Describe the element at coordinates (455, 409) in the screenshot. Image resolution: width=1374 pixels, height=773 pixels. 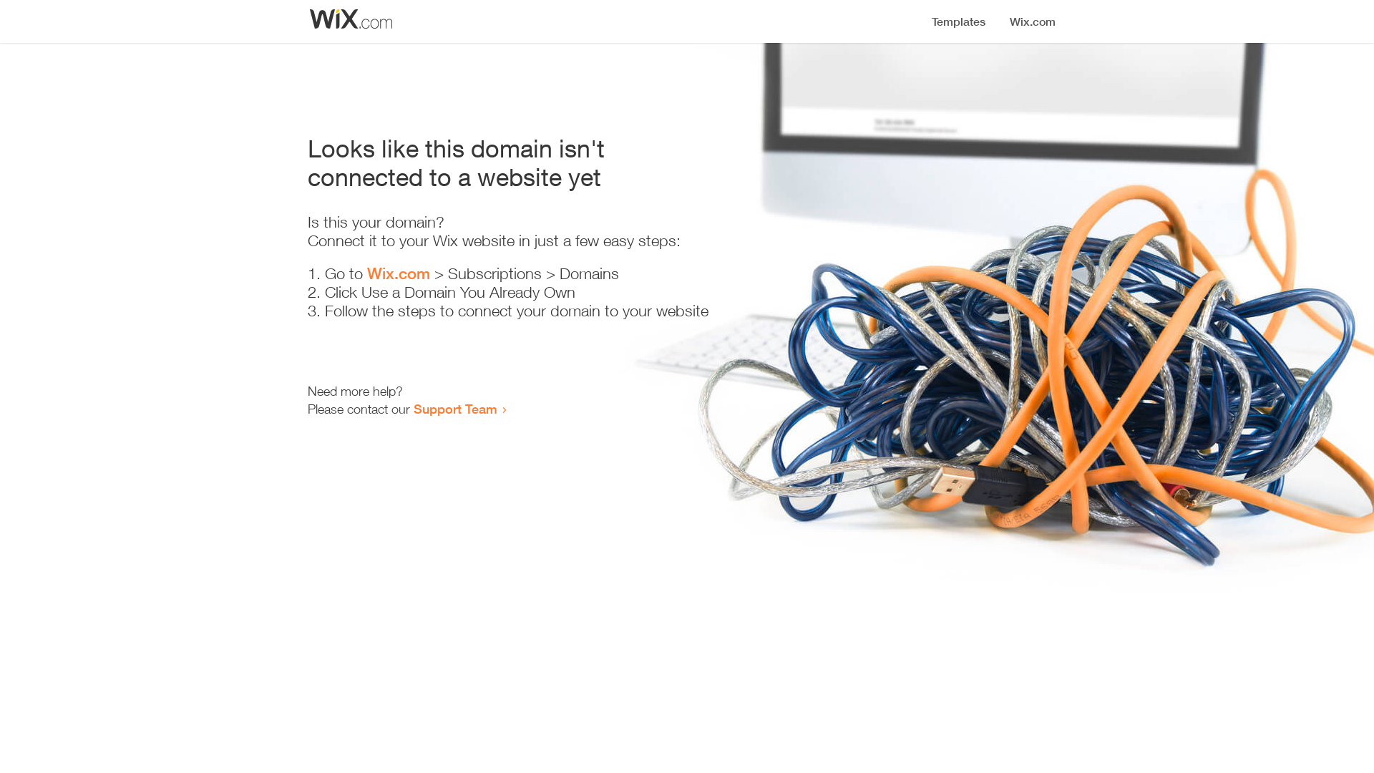
I see `Support Team` at that location.